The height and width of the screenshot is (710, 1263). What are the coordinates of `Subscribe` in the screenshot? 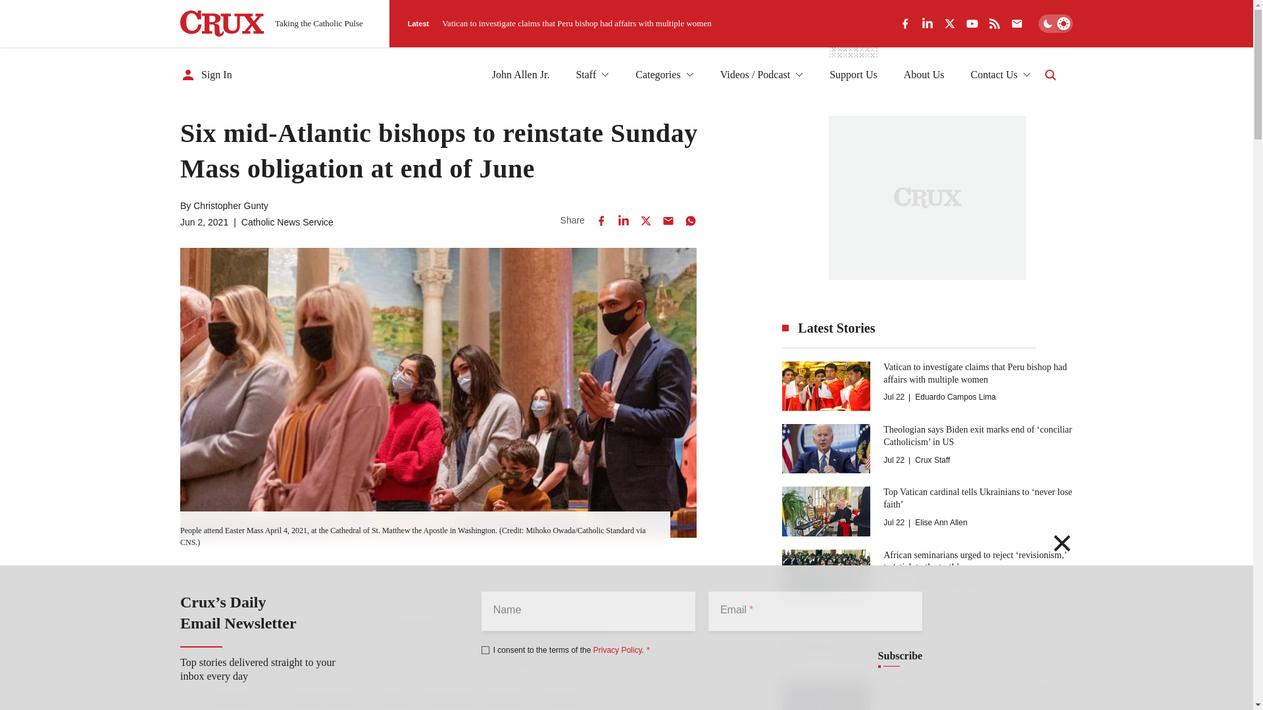 It's located at (900, 656).